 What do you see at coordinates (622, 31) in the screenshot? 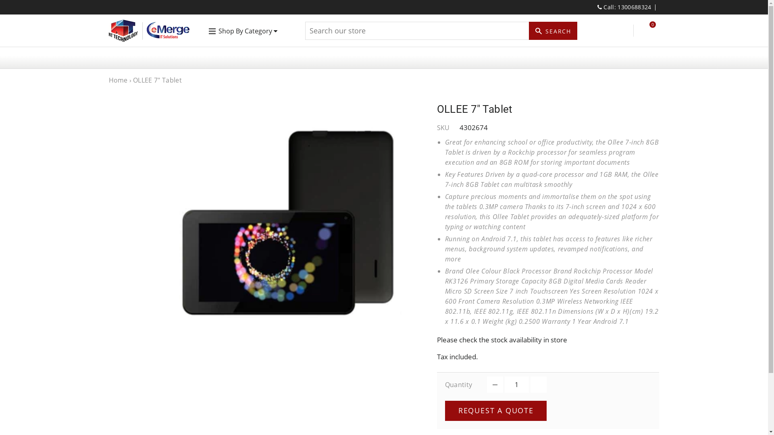
I see `Log In` at bounding box center [622, 31].